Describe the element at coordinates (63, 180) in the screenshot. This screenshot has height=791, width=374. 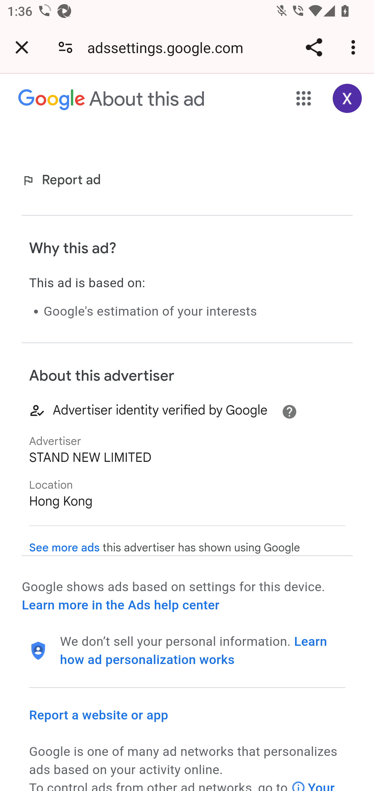
I see `Report ad (opens in new tab) Report ad` at that location.